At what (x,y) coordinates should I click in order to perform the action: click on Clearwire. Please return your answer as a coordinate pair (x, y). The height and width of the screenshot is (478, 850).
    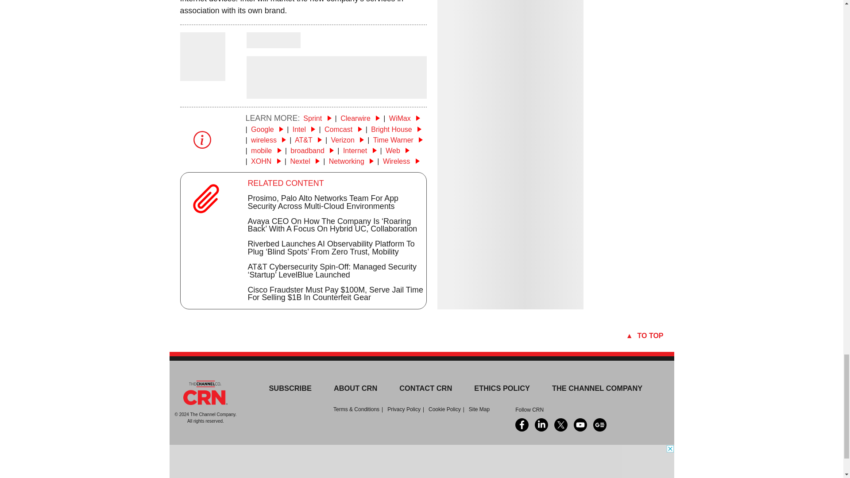
    Looking at the image, I should click on (360, 119).